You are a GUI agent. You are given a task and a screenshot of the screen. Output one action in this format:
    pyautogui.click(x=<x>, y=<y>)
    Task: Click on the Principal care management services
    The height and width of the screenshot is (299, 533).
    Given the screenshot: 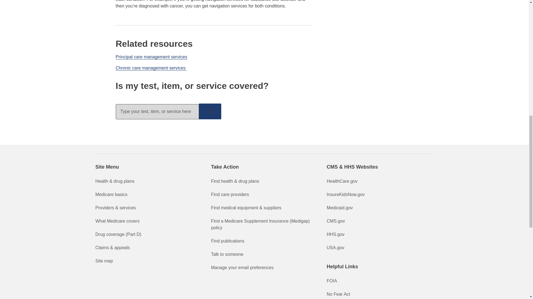 What is the action you would take?
    pyautogui.click(x=151, y=56)
    